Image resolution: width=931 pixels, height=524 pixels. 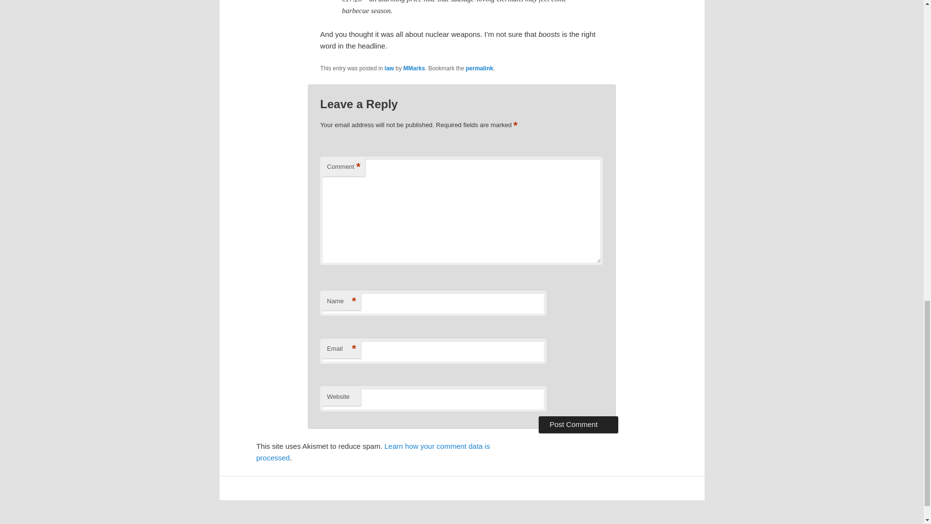 What do you see at coordinates (480, 68) in the screenshot?
I see `permalink` at bounding box center [480, 68].